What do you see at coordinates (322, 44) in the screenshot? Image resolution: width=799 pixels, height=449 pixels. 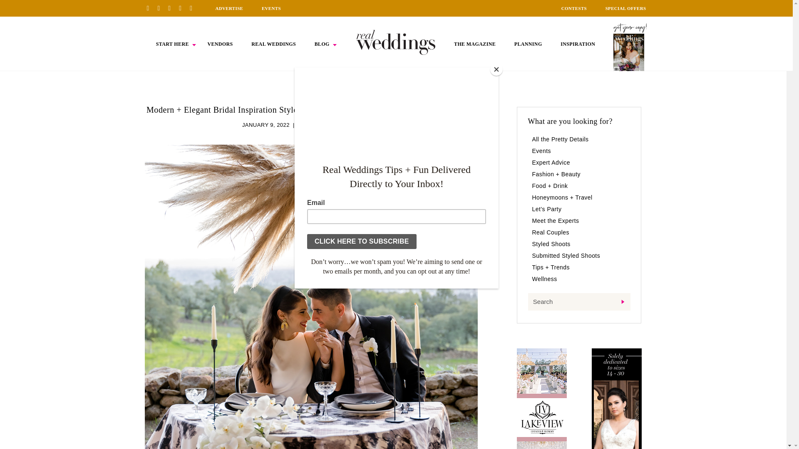 I see `BLOG` at bounding box center [322, 44].